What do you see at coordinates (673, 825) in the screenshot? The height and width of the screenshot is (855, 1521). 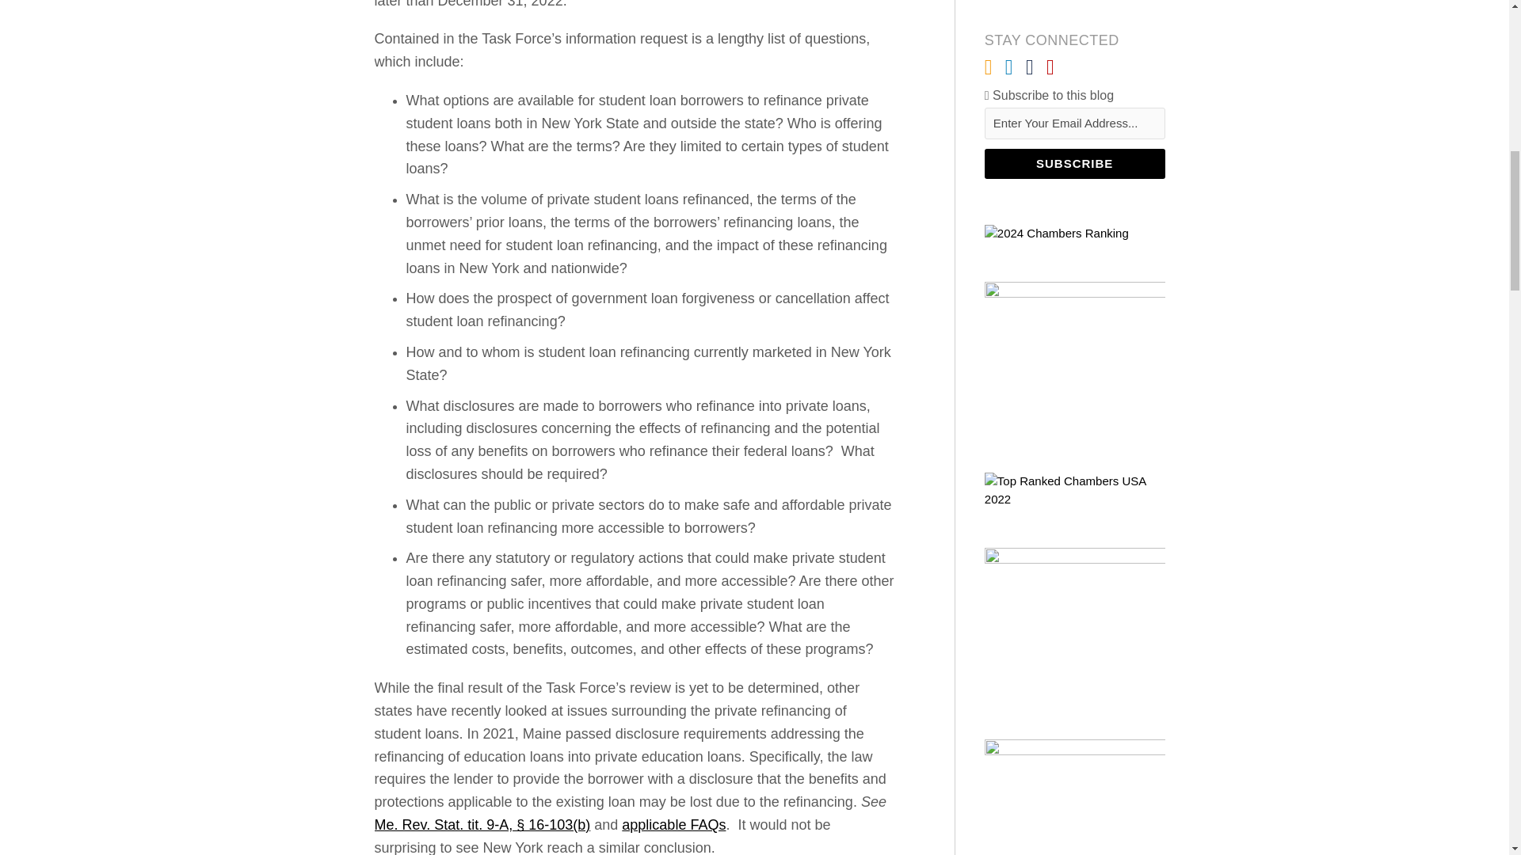 I see `applicable FAQs` at bounding box center [673, 825].